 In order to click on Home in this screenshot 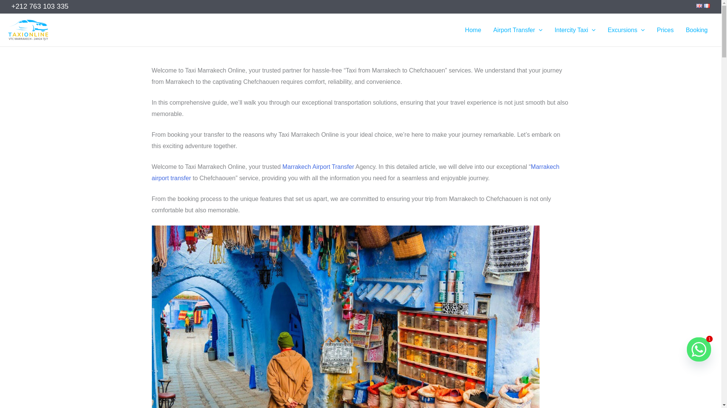, I will do `click(473, 30)`.